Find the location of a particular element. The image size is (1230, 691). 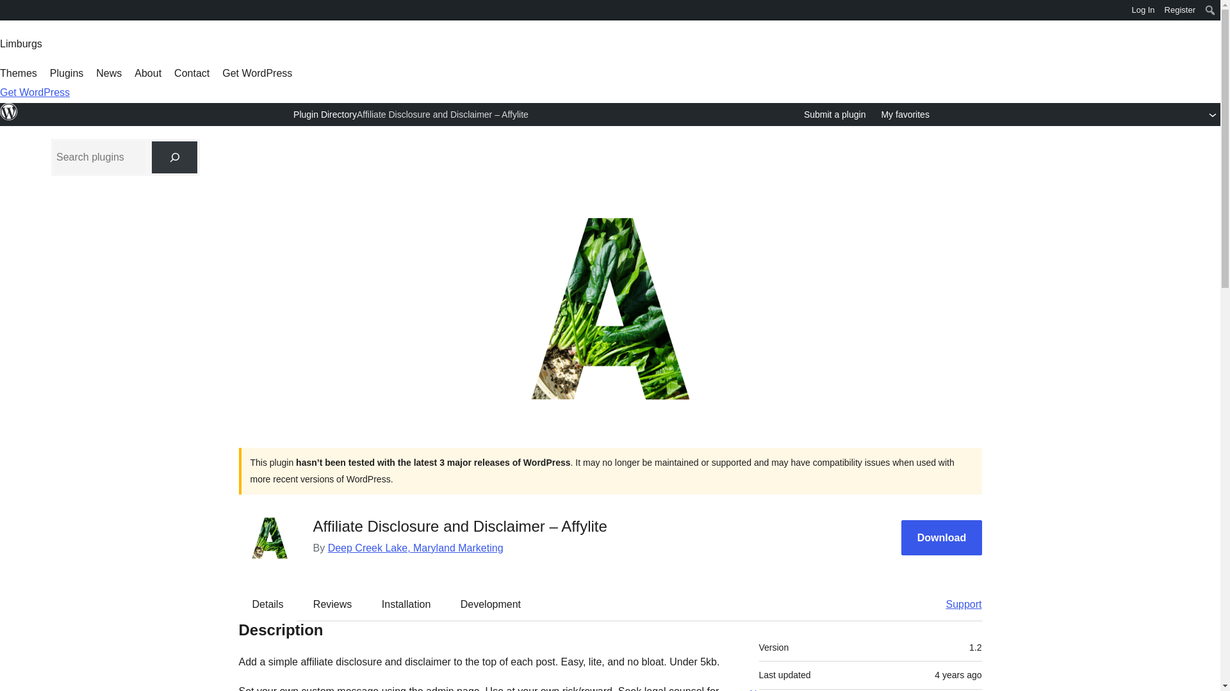

Plugins is located at coordinates (67, 73).